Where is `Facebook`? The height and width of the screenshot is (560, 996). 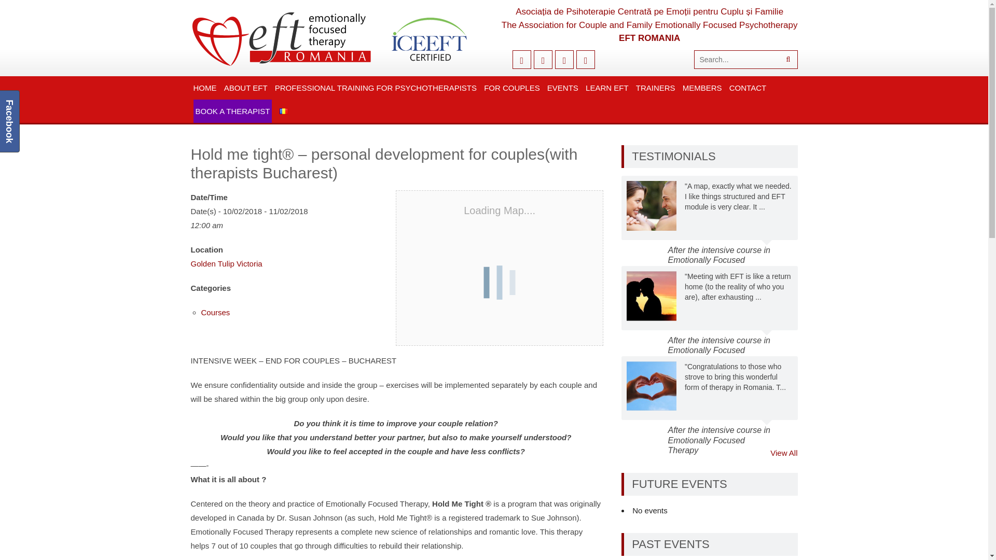
Facebook is located at coordinates (522, 59).